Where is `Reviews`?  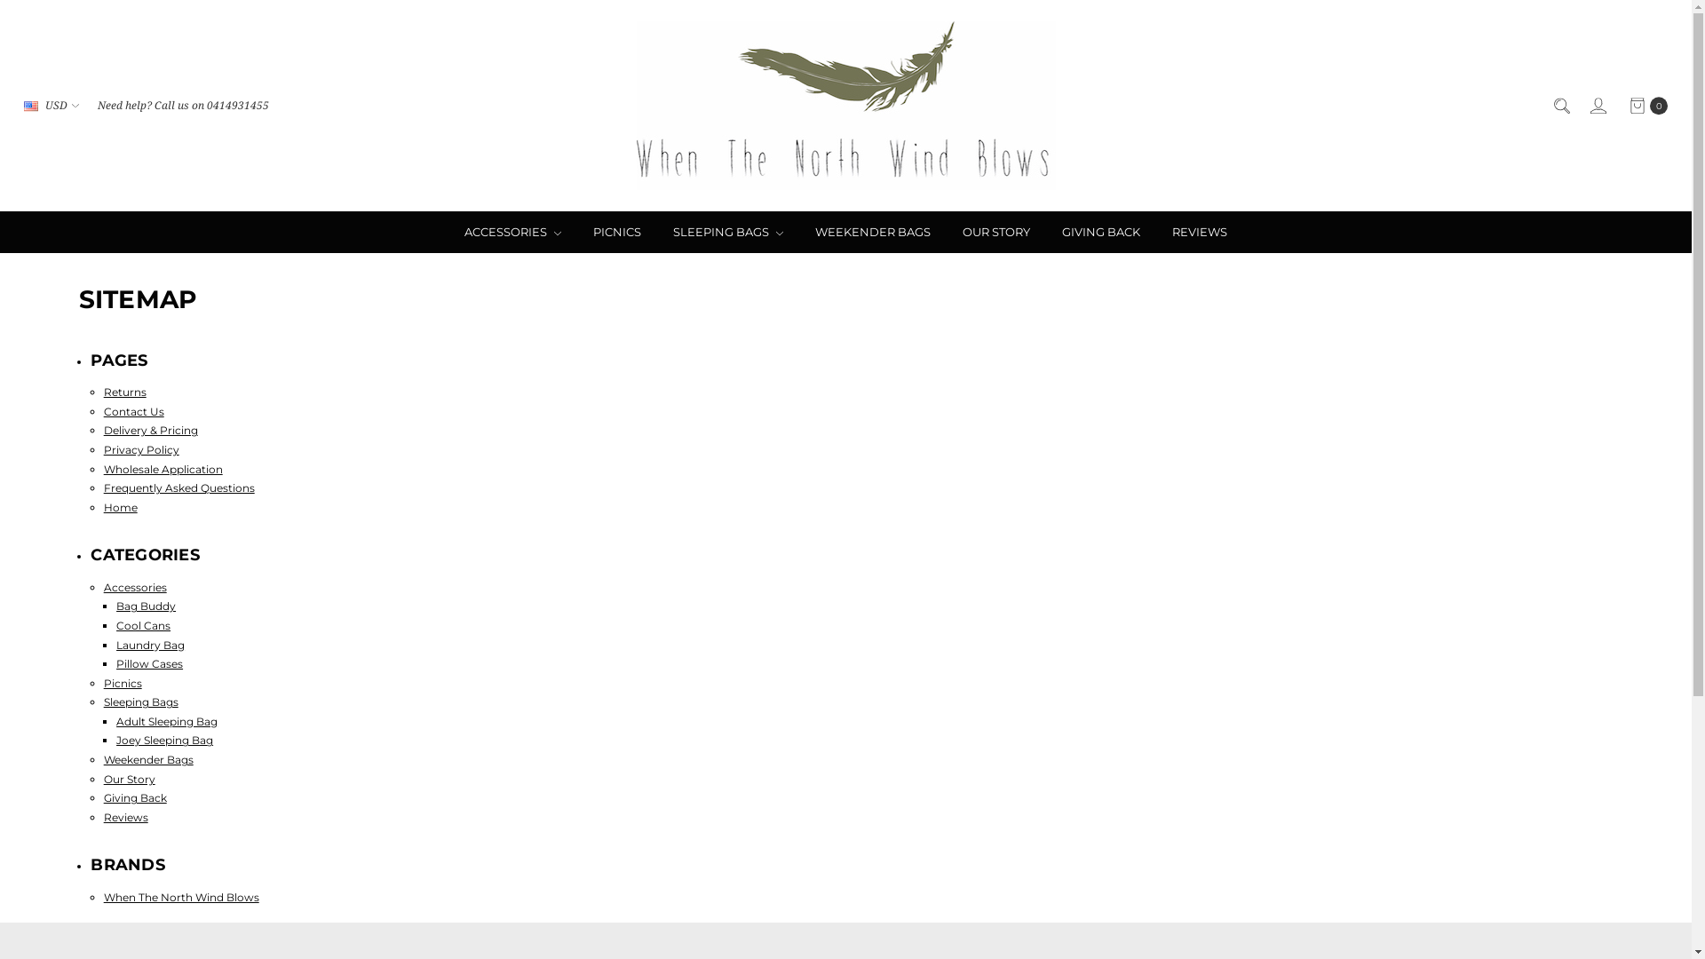 Reviews is located at coordinates (126, 817).